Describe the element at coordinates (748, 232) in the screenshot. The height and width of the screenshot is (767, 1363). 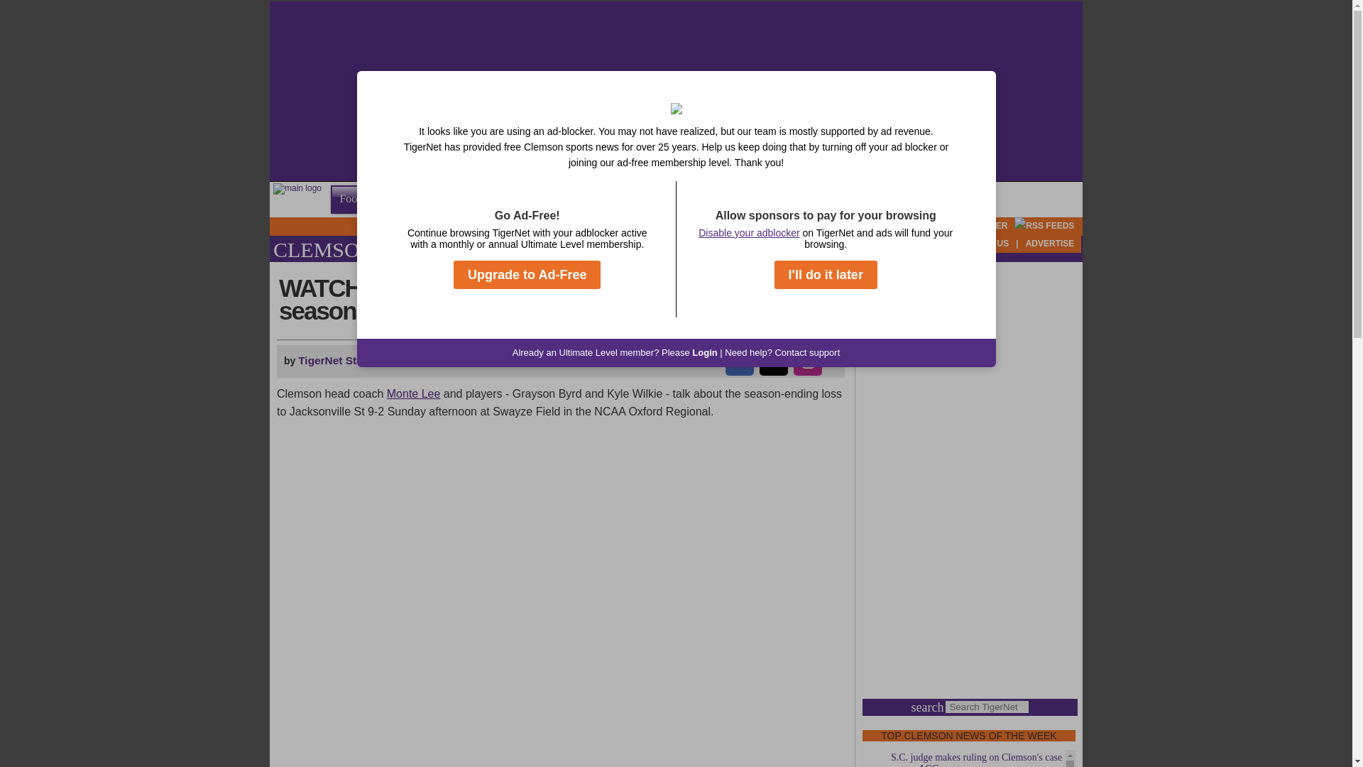
I see `Disable your adblocker` at that location.